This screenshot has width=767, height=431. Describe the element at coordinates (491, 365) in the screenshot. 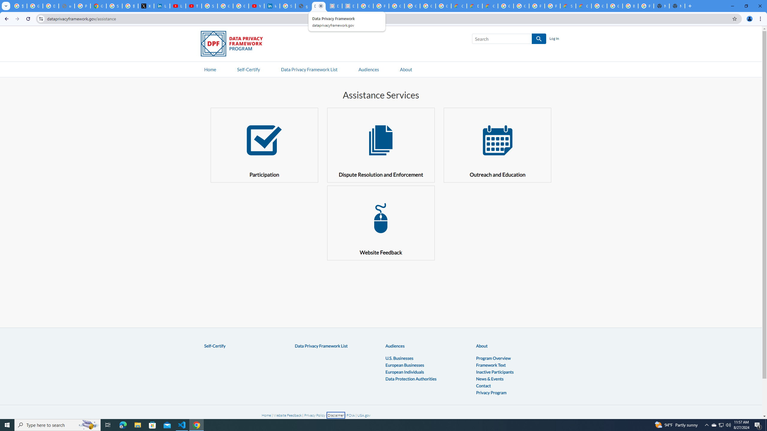

I see `Framework Text` at that location.